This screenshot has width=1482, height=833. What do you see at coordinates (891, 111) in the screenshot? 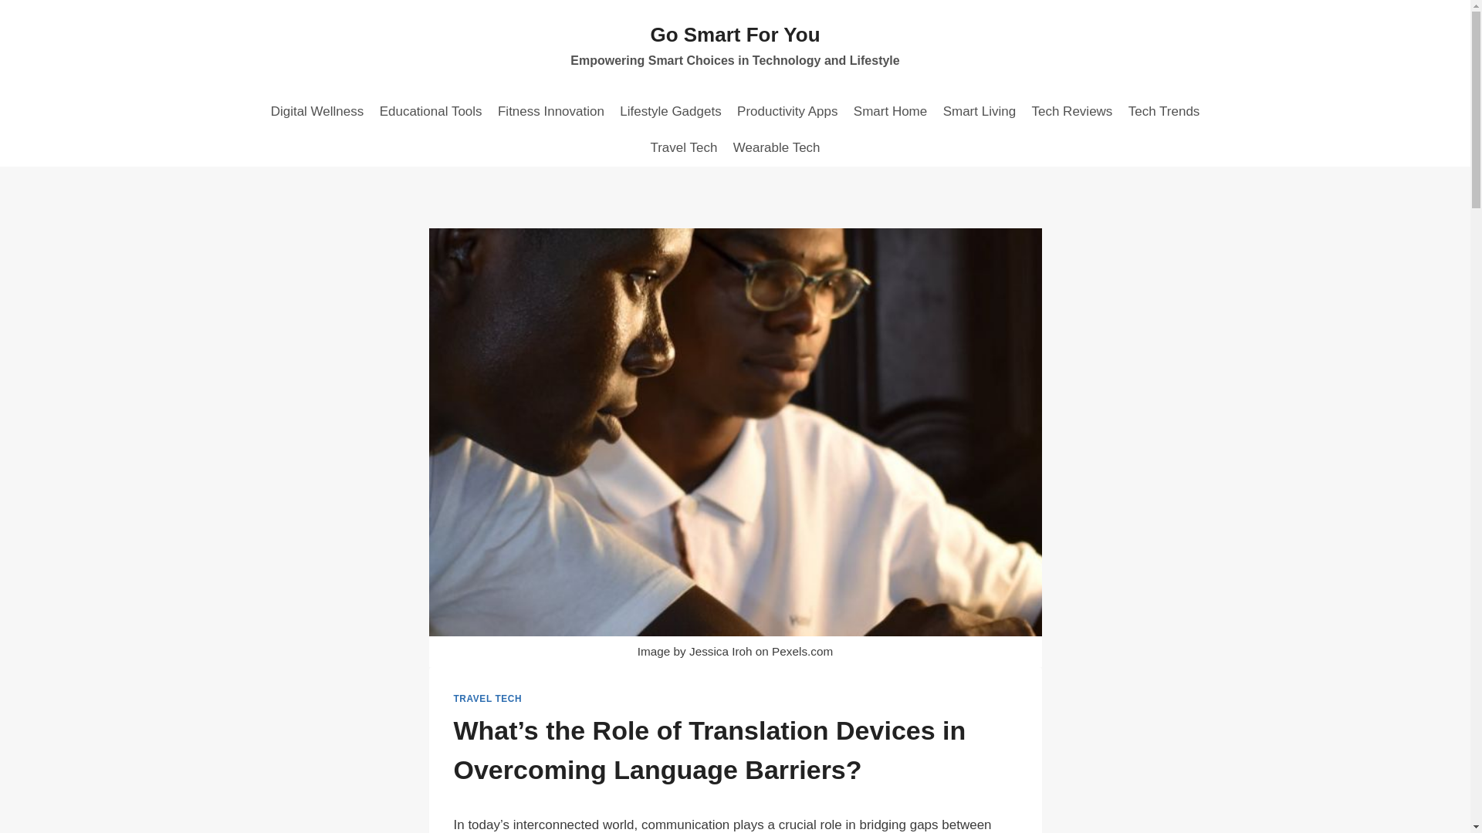
I see `Smart Home` at bounding box center [891, 111].